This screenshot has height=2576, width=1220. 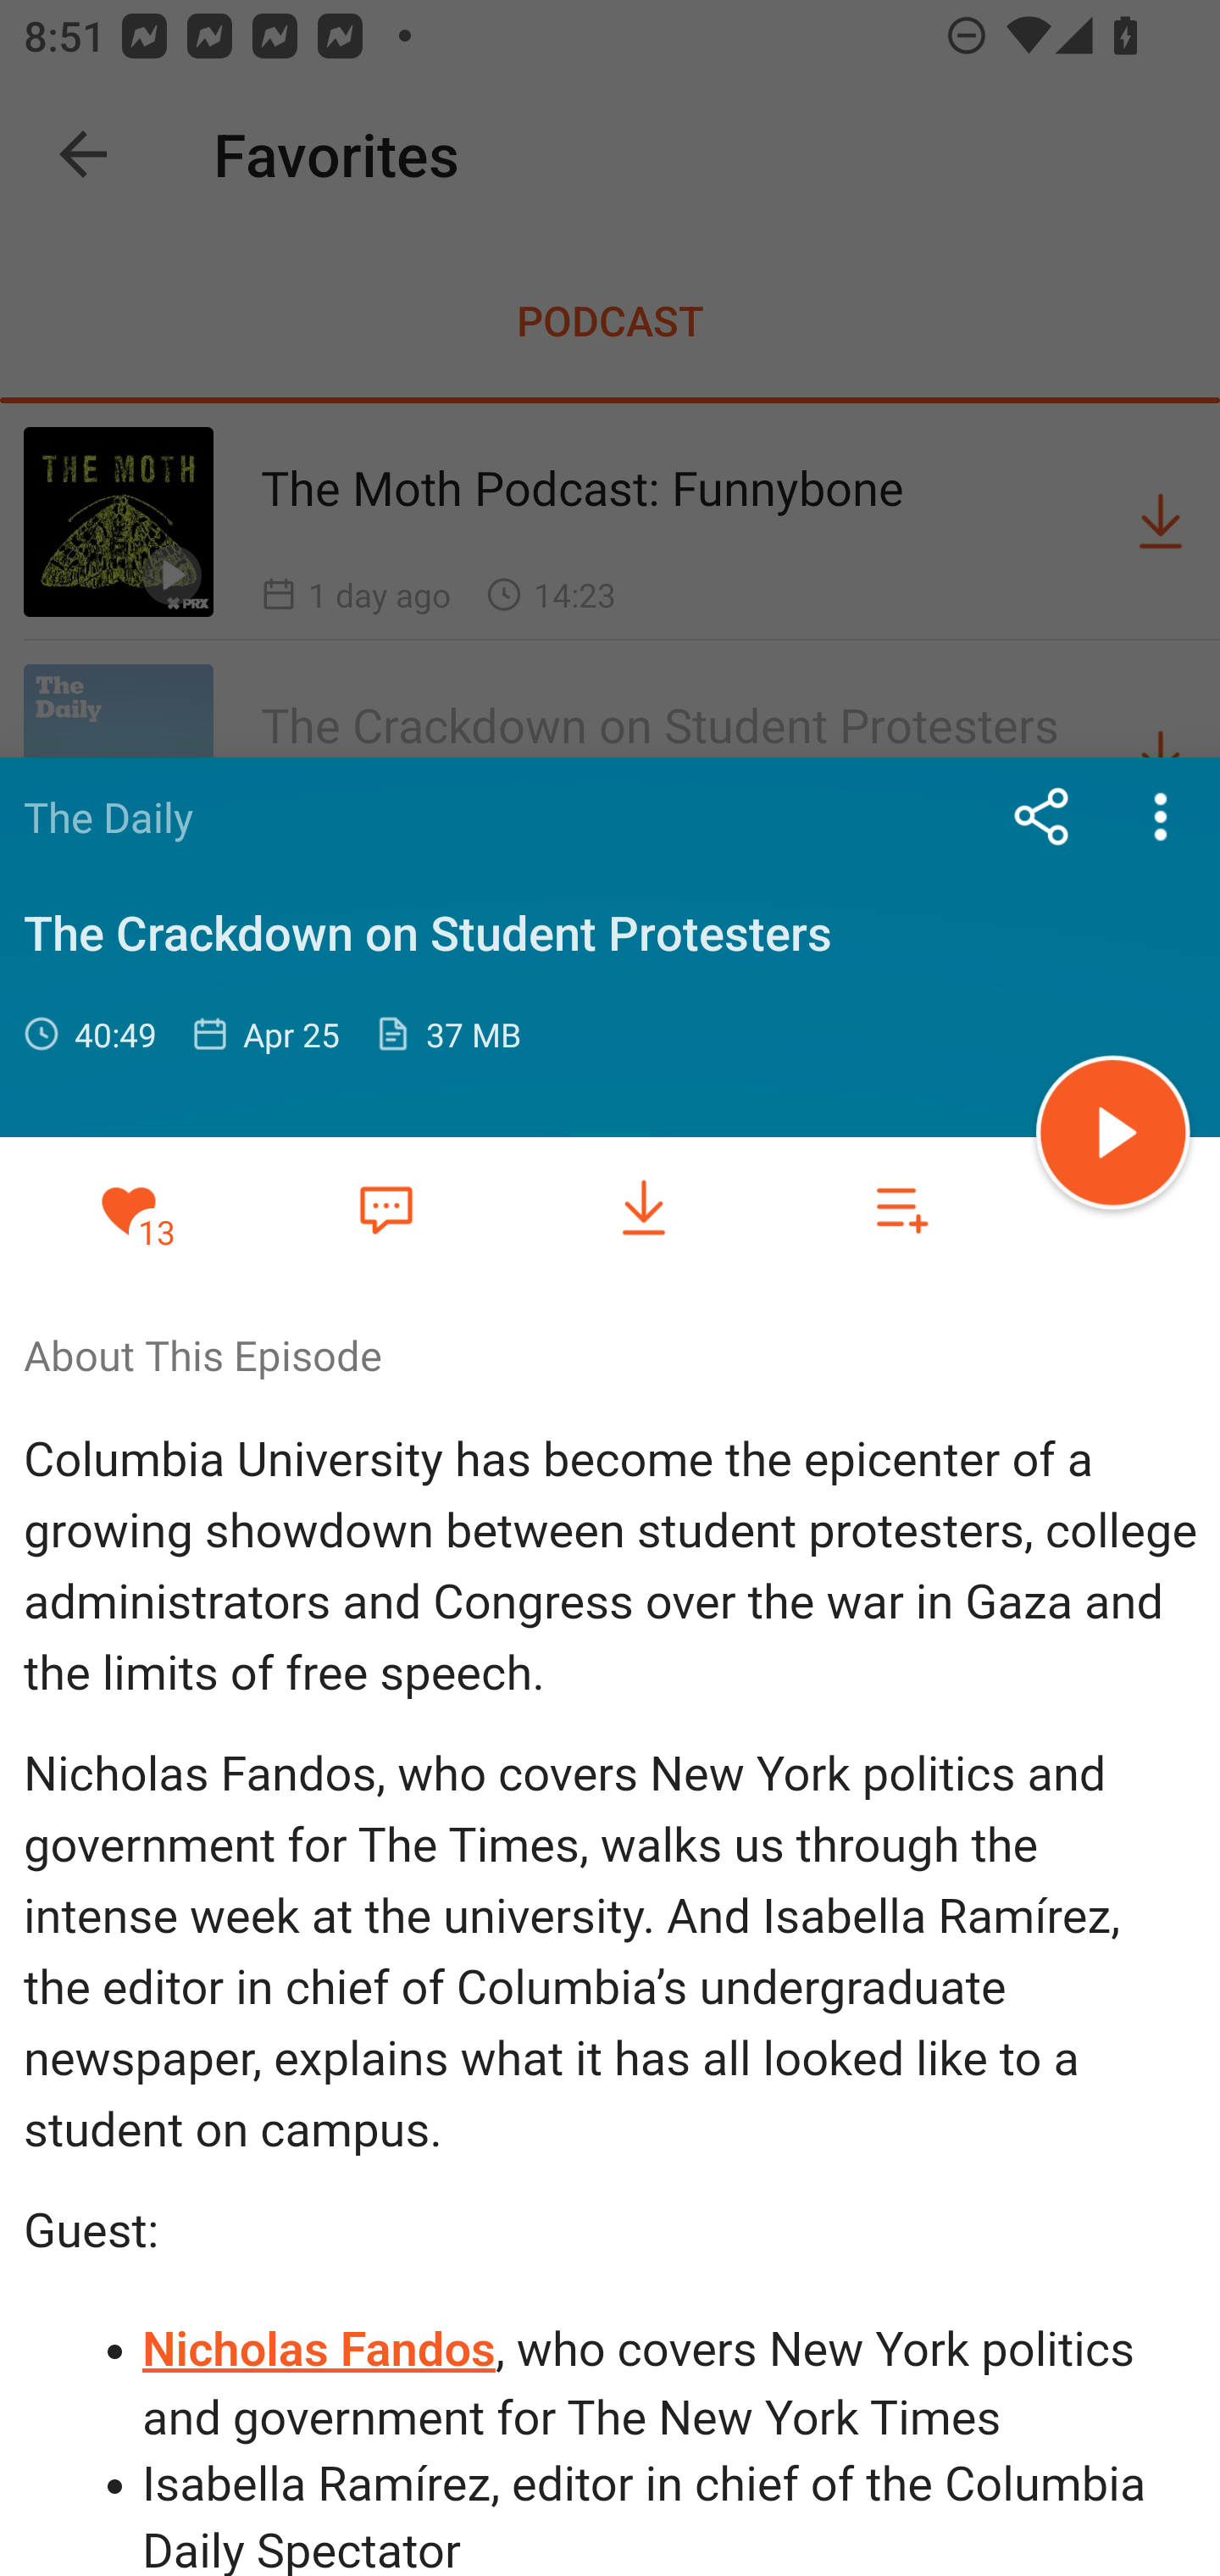 What do you see at coordinates (901, 1208) in the screenshot?
I see `Add to playlist` at bounding box center [901, 1208].